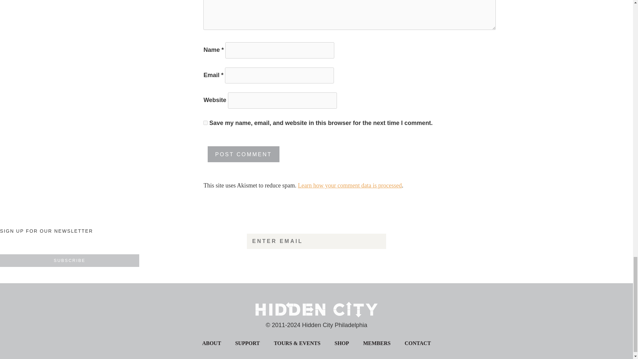 The width and height of the screenshot is (638, 359). I want to click on yes, so click(205, 122).